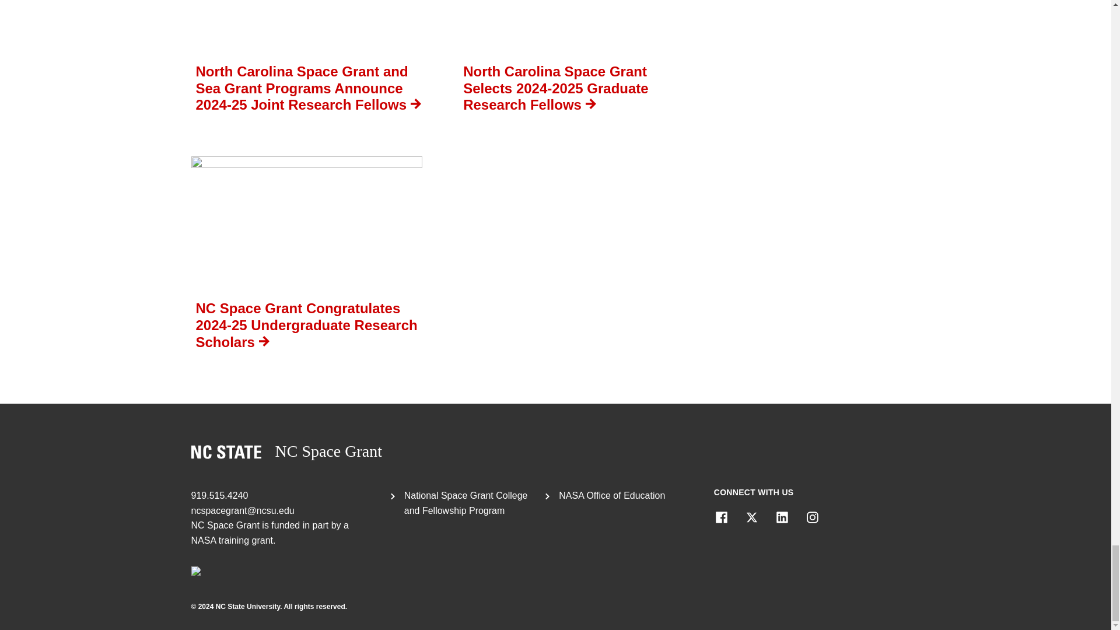 The height and width of the screenshot is (630, 1120). Describe the element at coordinates (812, 517) in the screenshot. I see `Instagram` at that location.